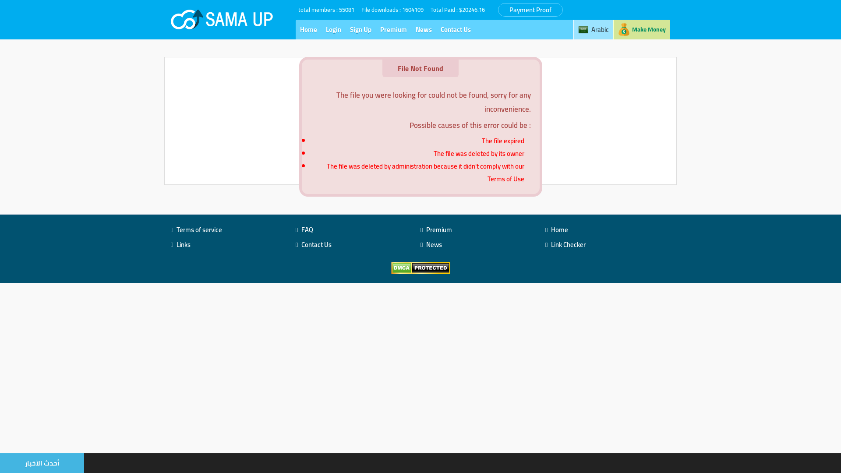  What do you see at coordinates (642, 30) in the screenshot?
I see `Make Money` at bounding box center [642, 30].